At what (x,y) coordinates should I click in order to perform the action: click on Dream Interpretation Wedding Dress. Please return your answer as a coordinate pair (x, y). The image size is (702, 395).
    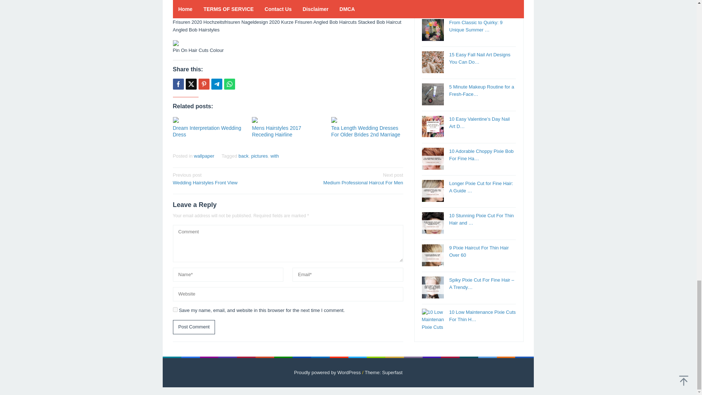
    Looking at the image, I should click on (207, 131).